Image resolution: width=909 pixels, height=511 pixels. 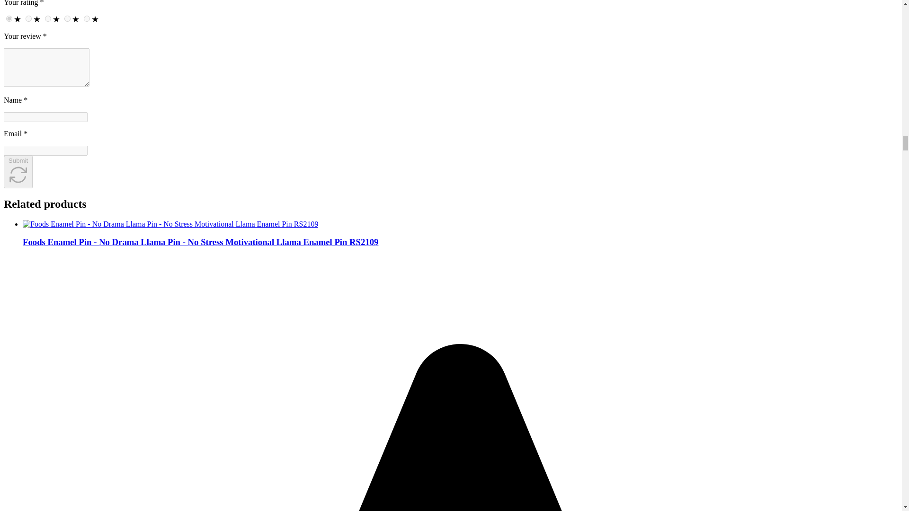 What do you see at coordinates (47, 19) in the screenshot?
I see `3` at bounding box center [47, 19].